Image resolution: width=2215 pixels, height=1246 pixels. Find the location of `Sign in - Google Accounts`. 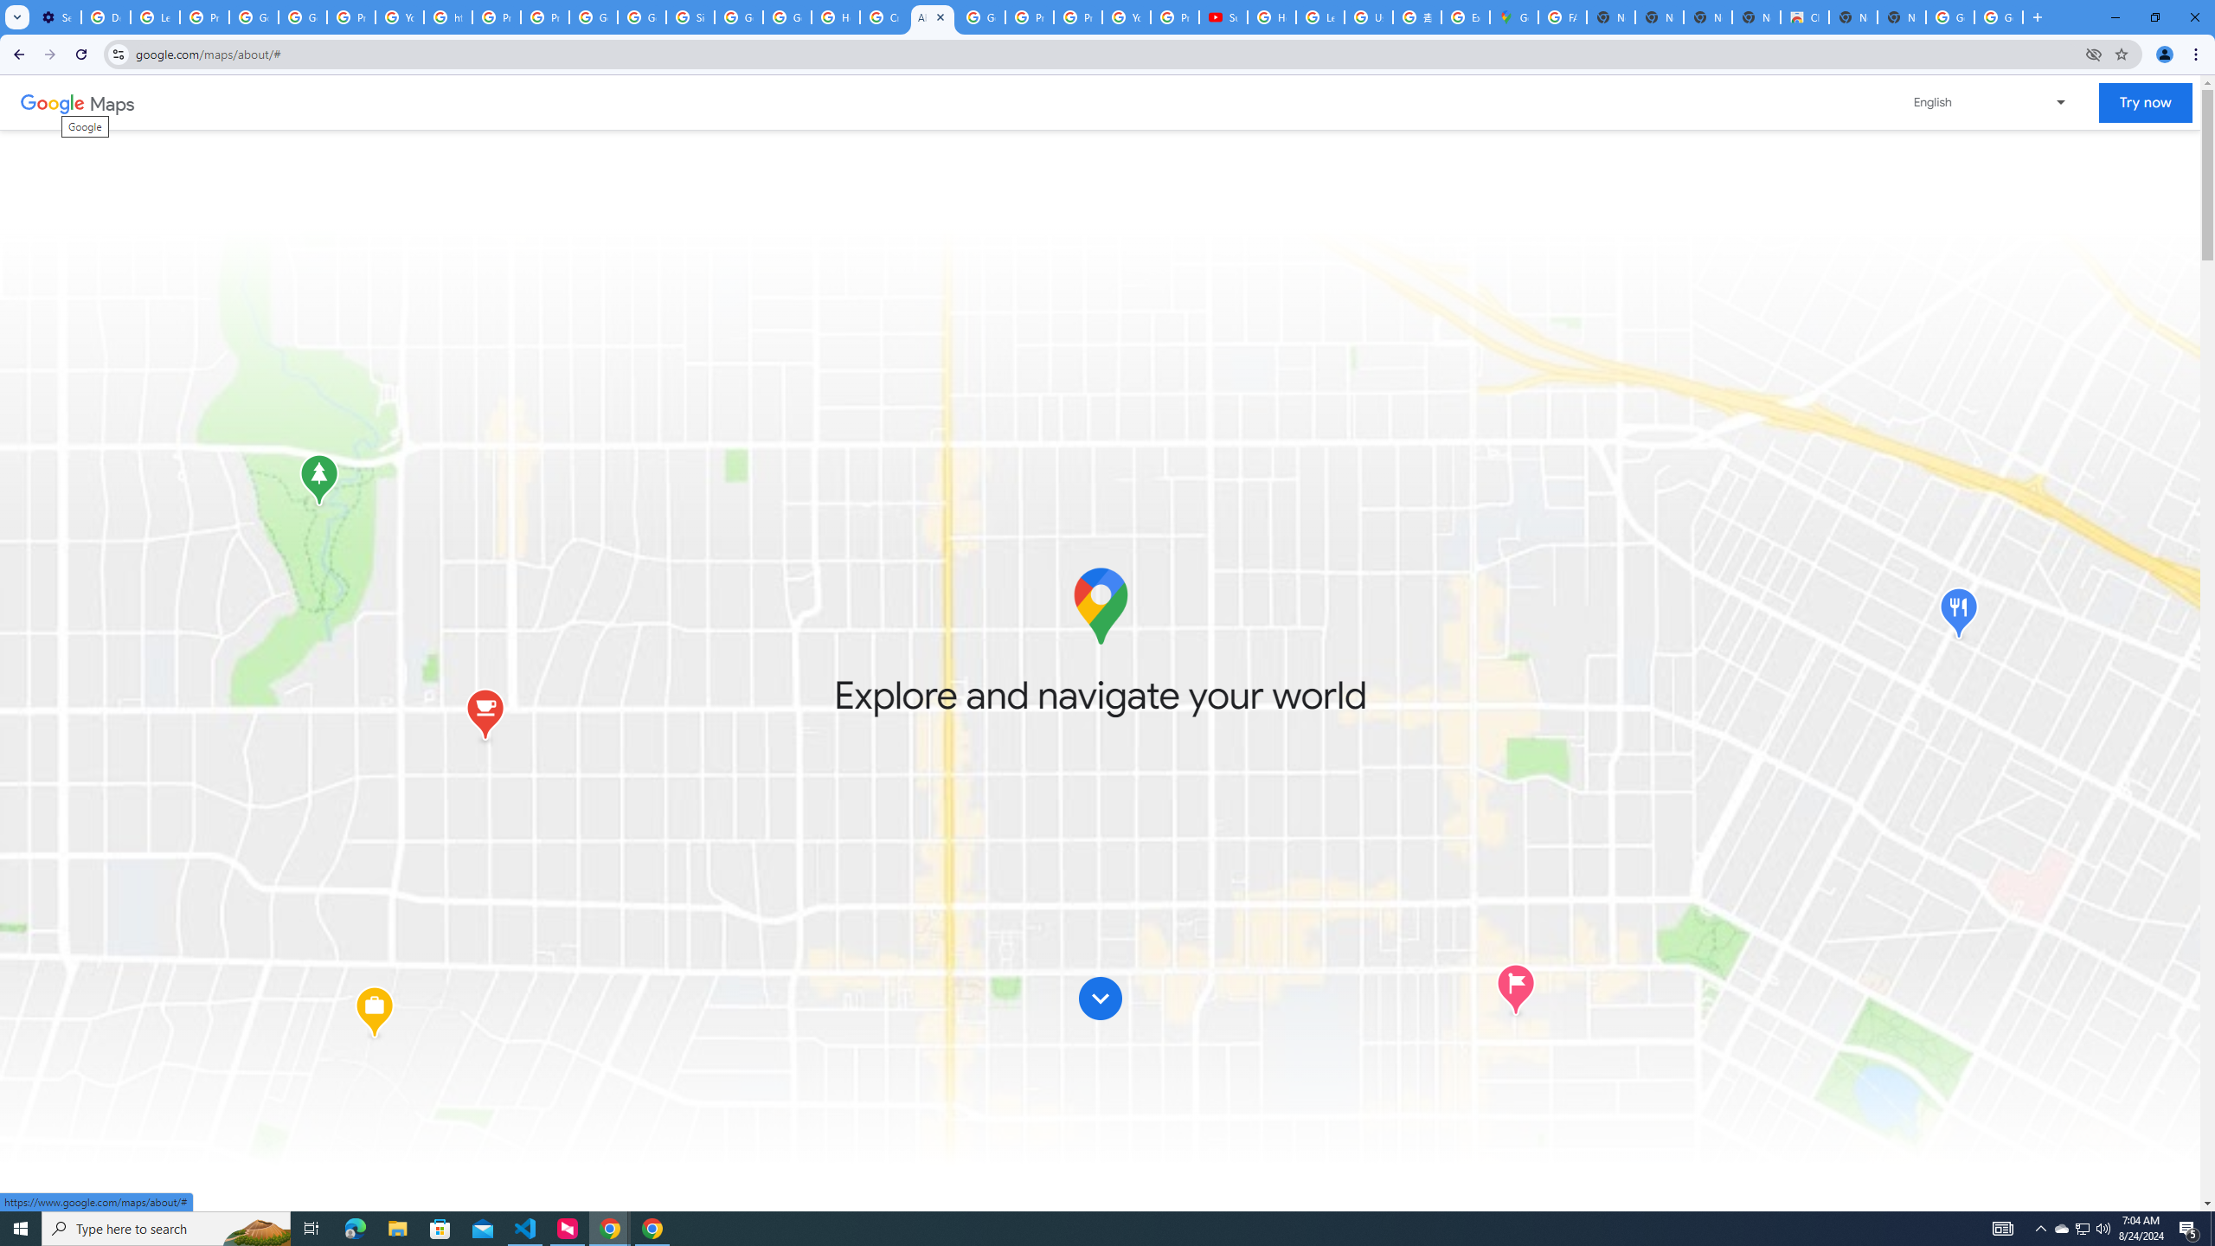

Sign in - Google Accounts is located at coordinates (690, 17).